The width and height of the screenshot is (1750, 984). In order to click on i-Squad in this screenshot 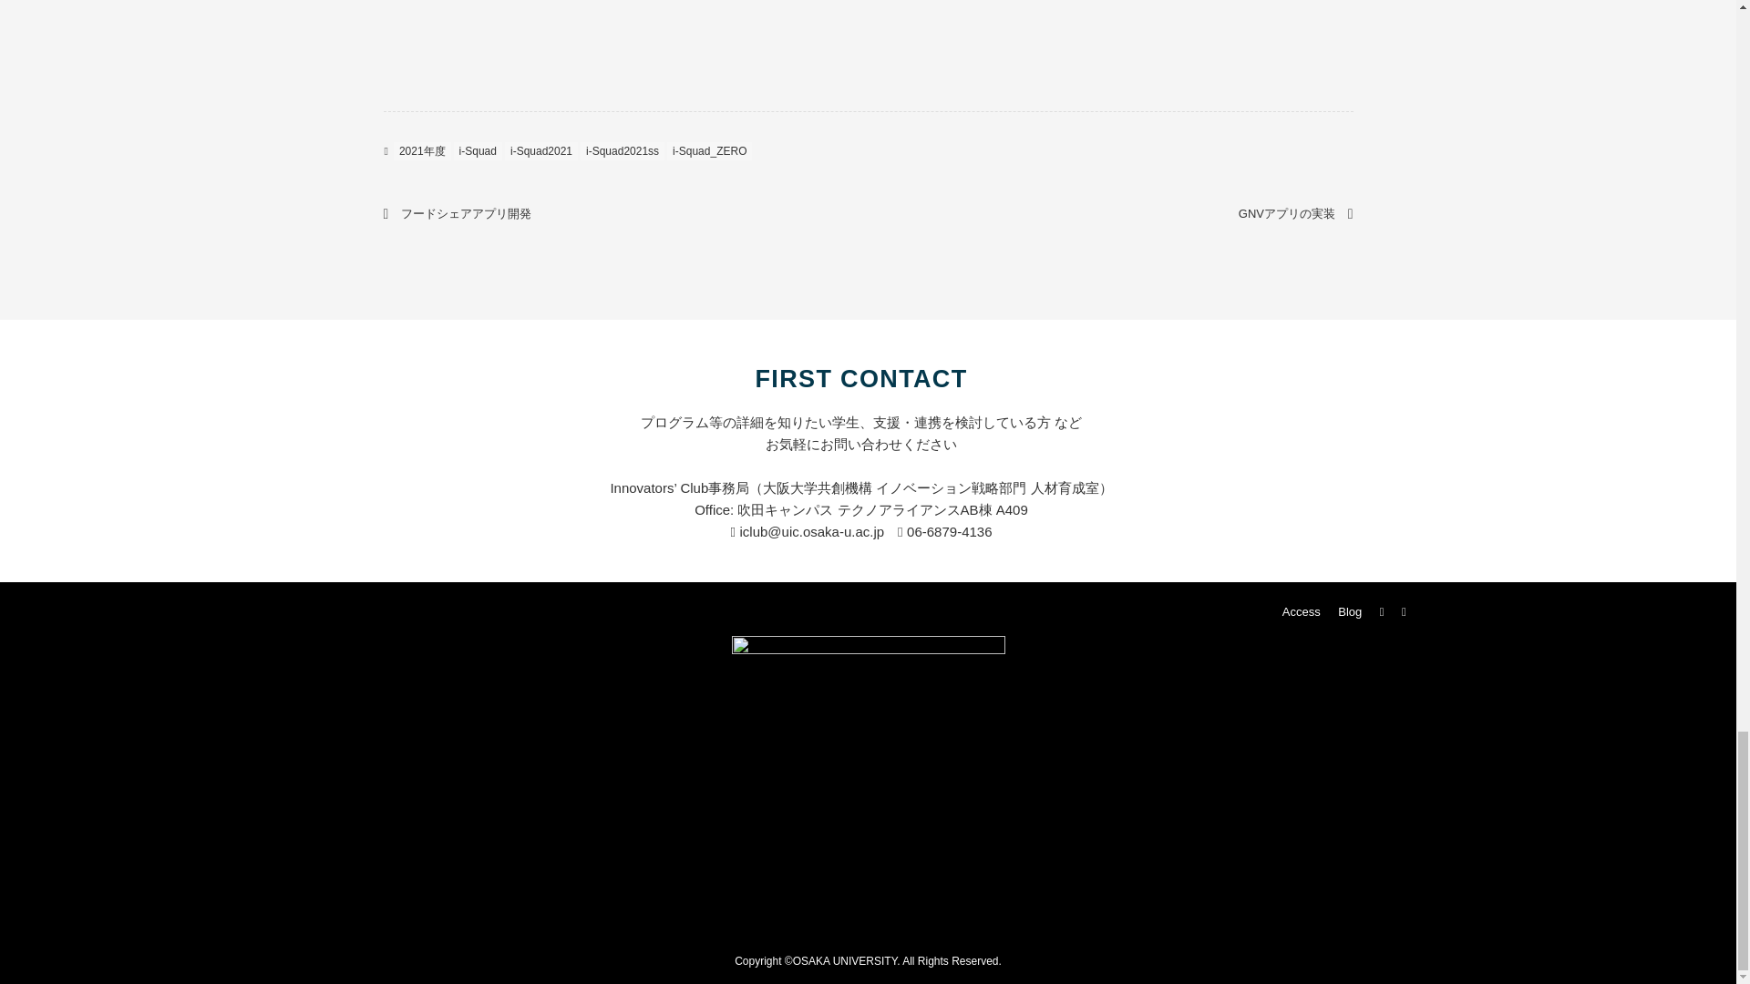, I will do `click(478, 151)`.